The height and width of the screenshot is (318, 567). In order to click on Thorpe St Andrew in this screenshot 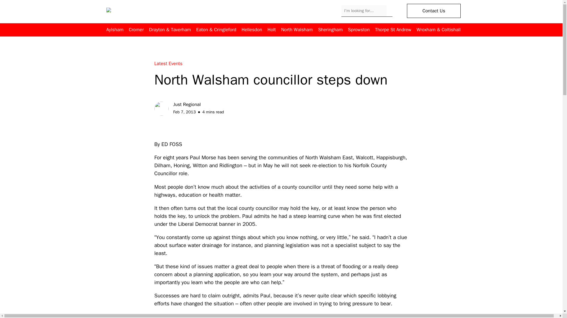, I will do `click(393, 30)`.